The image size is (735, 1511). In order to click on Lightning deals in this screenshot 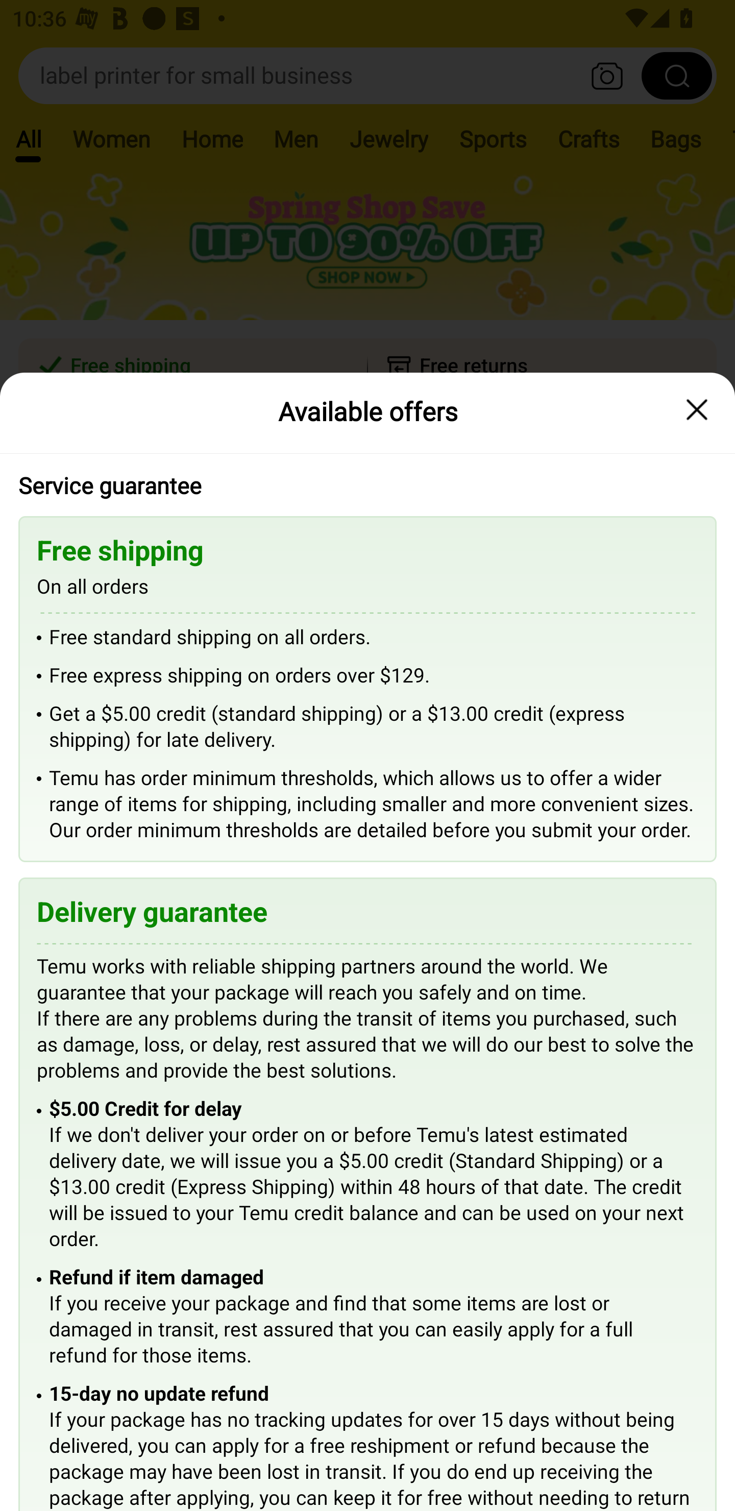, I will do `click(366, 505)`.